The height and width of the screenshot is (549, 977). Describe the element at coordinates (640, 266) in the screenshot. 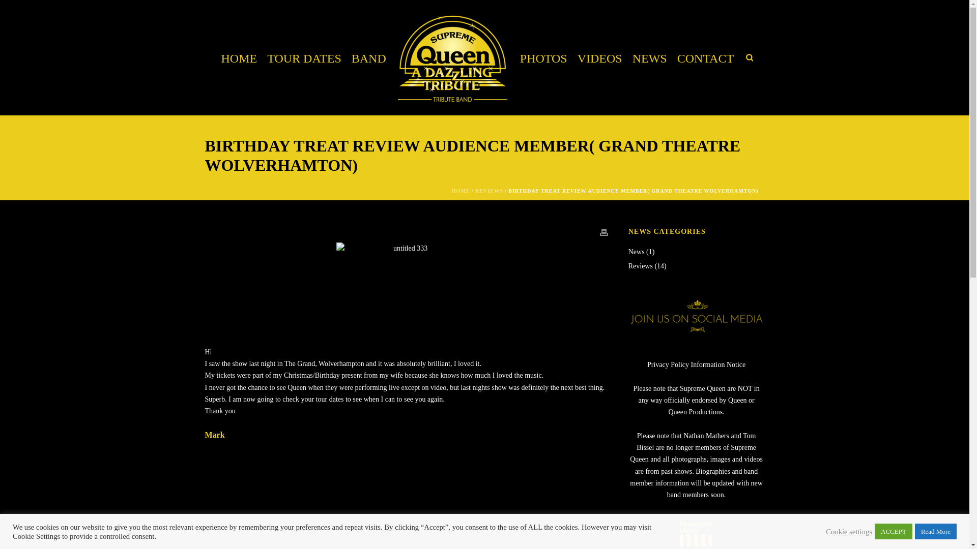

I see `Reviews` at that location.